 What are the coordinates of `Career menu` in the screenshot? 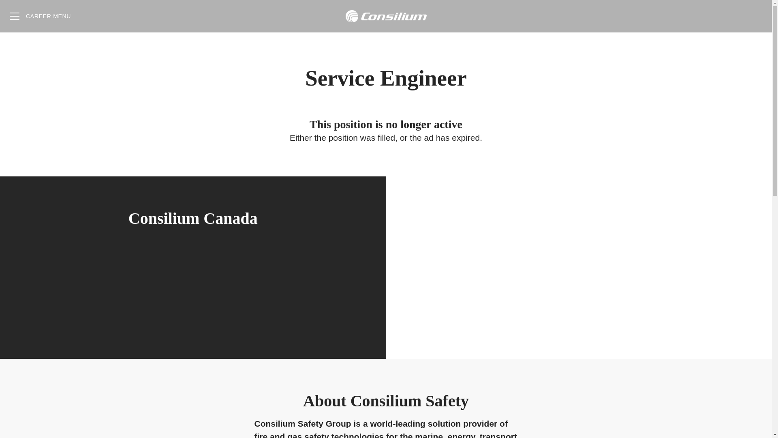 It's located at (40, 16).